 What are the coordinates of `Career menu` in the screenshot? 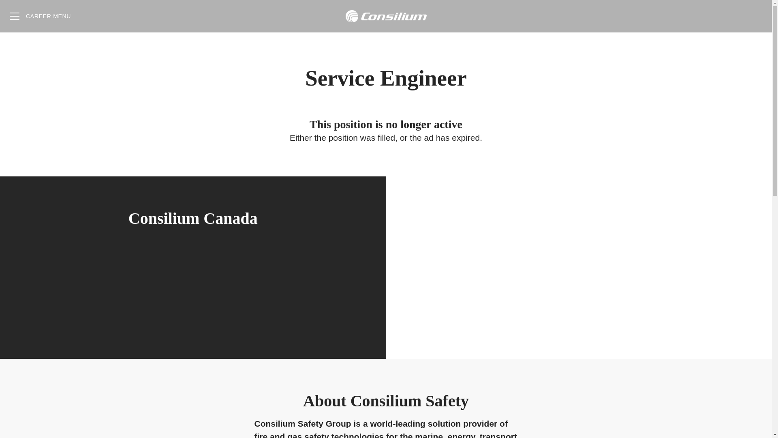 It's located at (40, 16).